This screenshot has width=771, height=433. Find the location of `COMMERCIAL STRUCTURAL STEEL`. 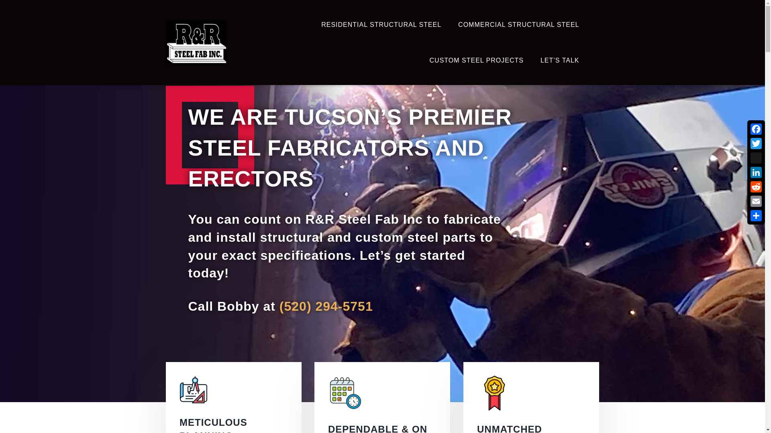

COMMERCIAL STRUCTURAL STEEL is located at coordinates (518, 24).